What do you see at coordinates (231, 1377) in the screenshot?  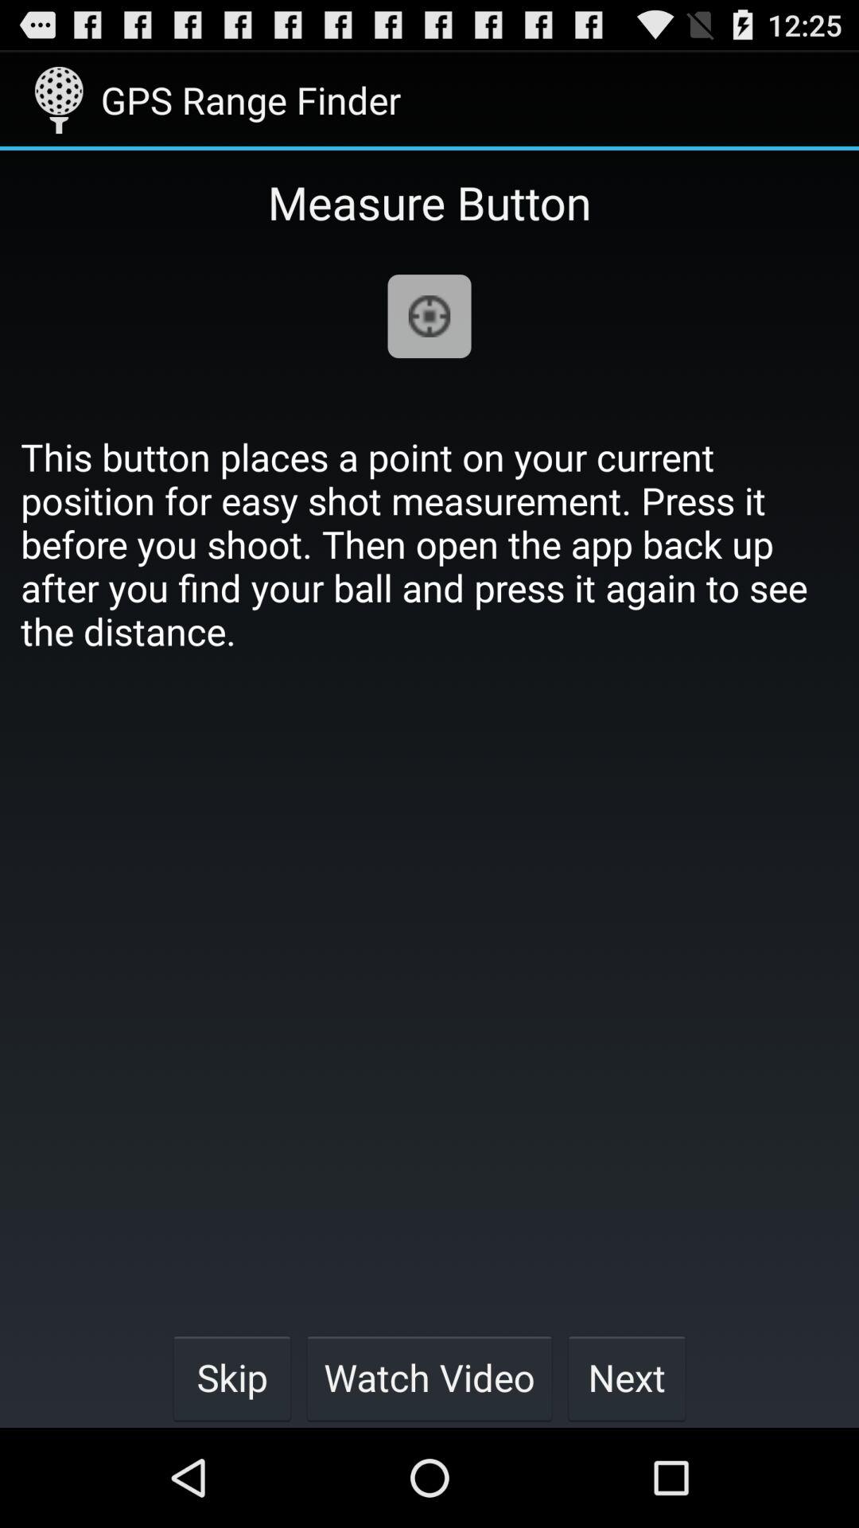 I see `tap item at the bottom left corner` at bounding box center [231, 1377].